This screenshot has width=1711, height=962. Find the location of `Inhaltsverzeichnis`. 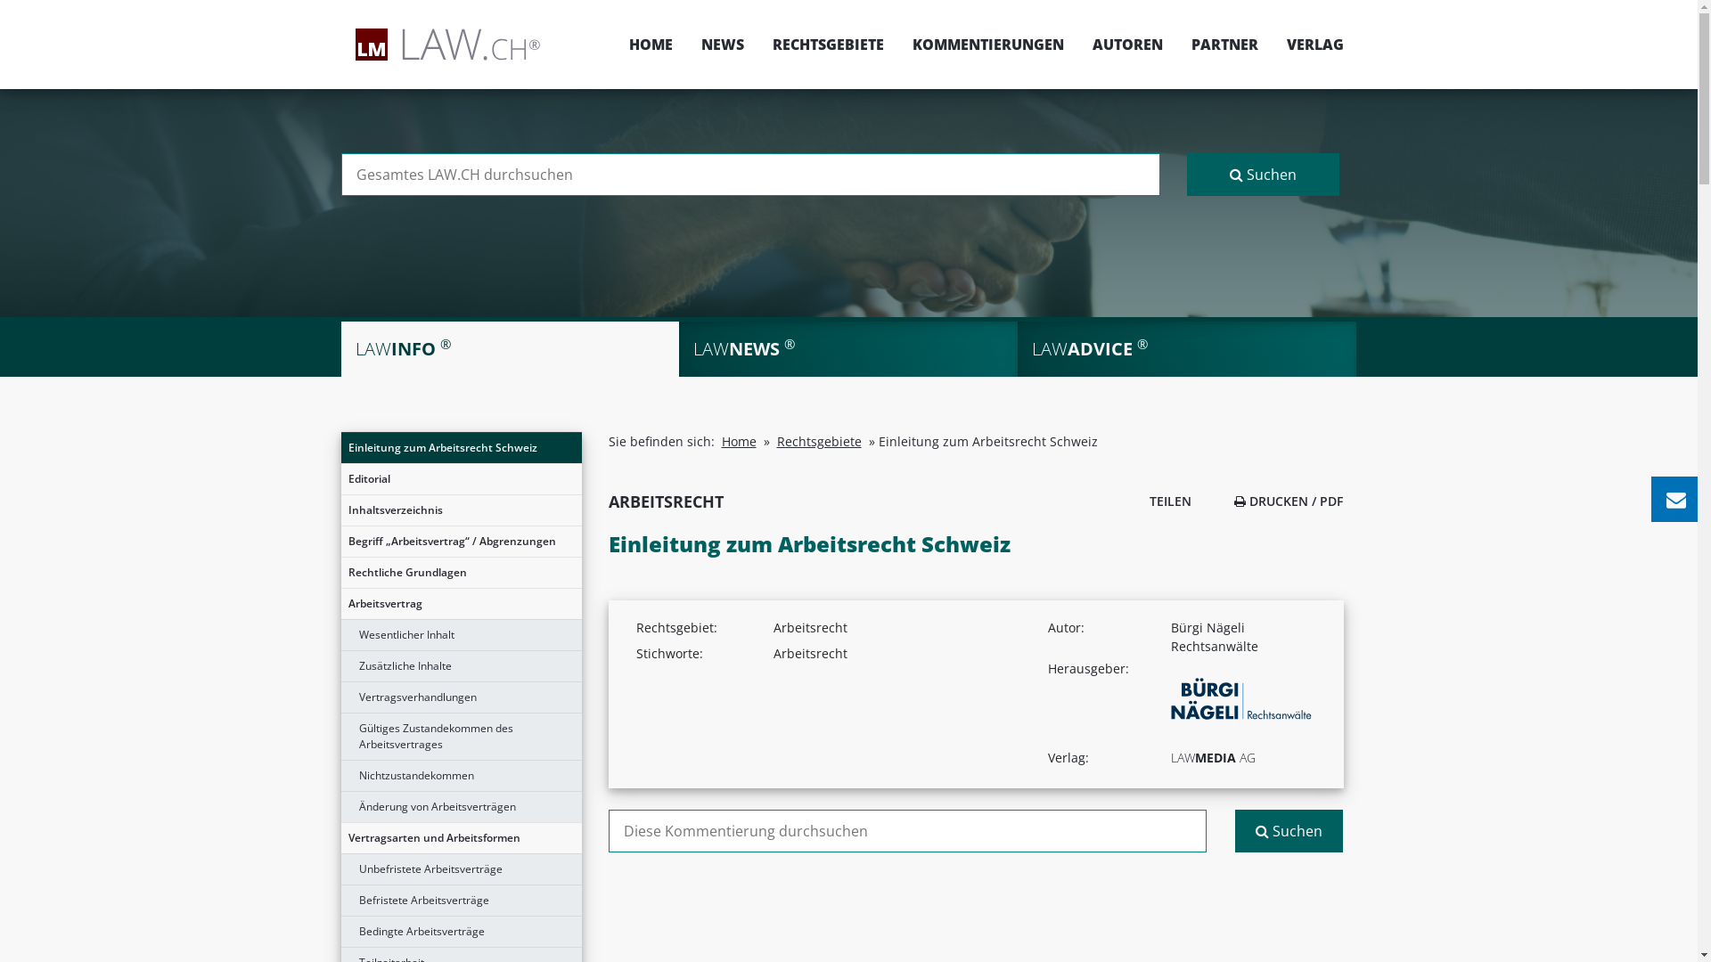

Inhaltsverzeichnis is located at coordinates (461, 510).